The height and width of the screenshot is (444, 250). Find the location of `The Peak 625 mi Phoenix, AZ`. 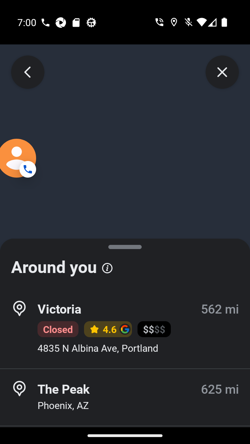

The Peak 625 mi Phoenix, AZ is located at coordinates (125, 397).